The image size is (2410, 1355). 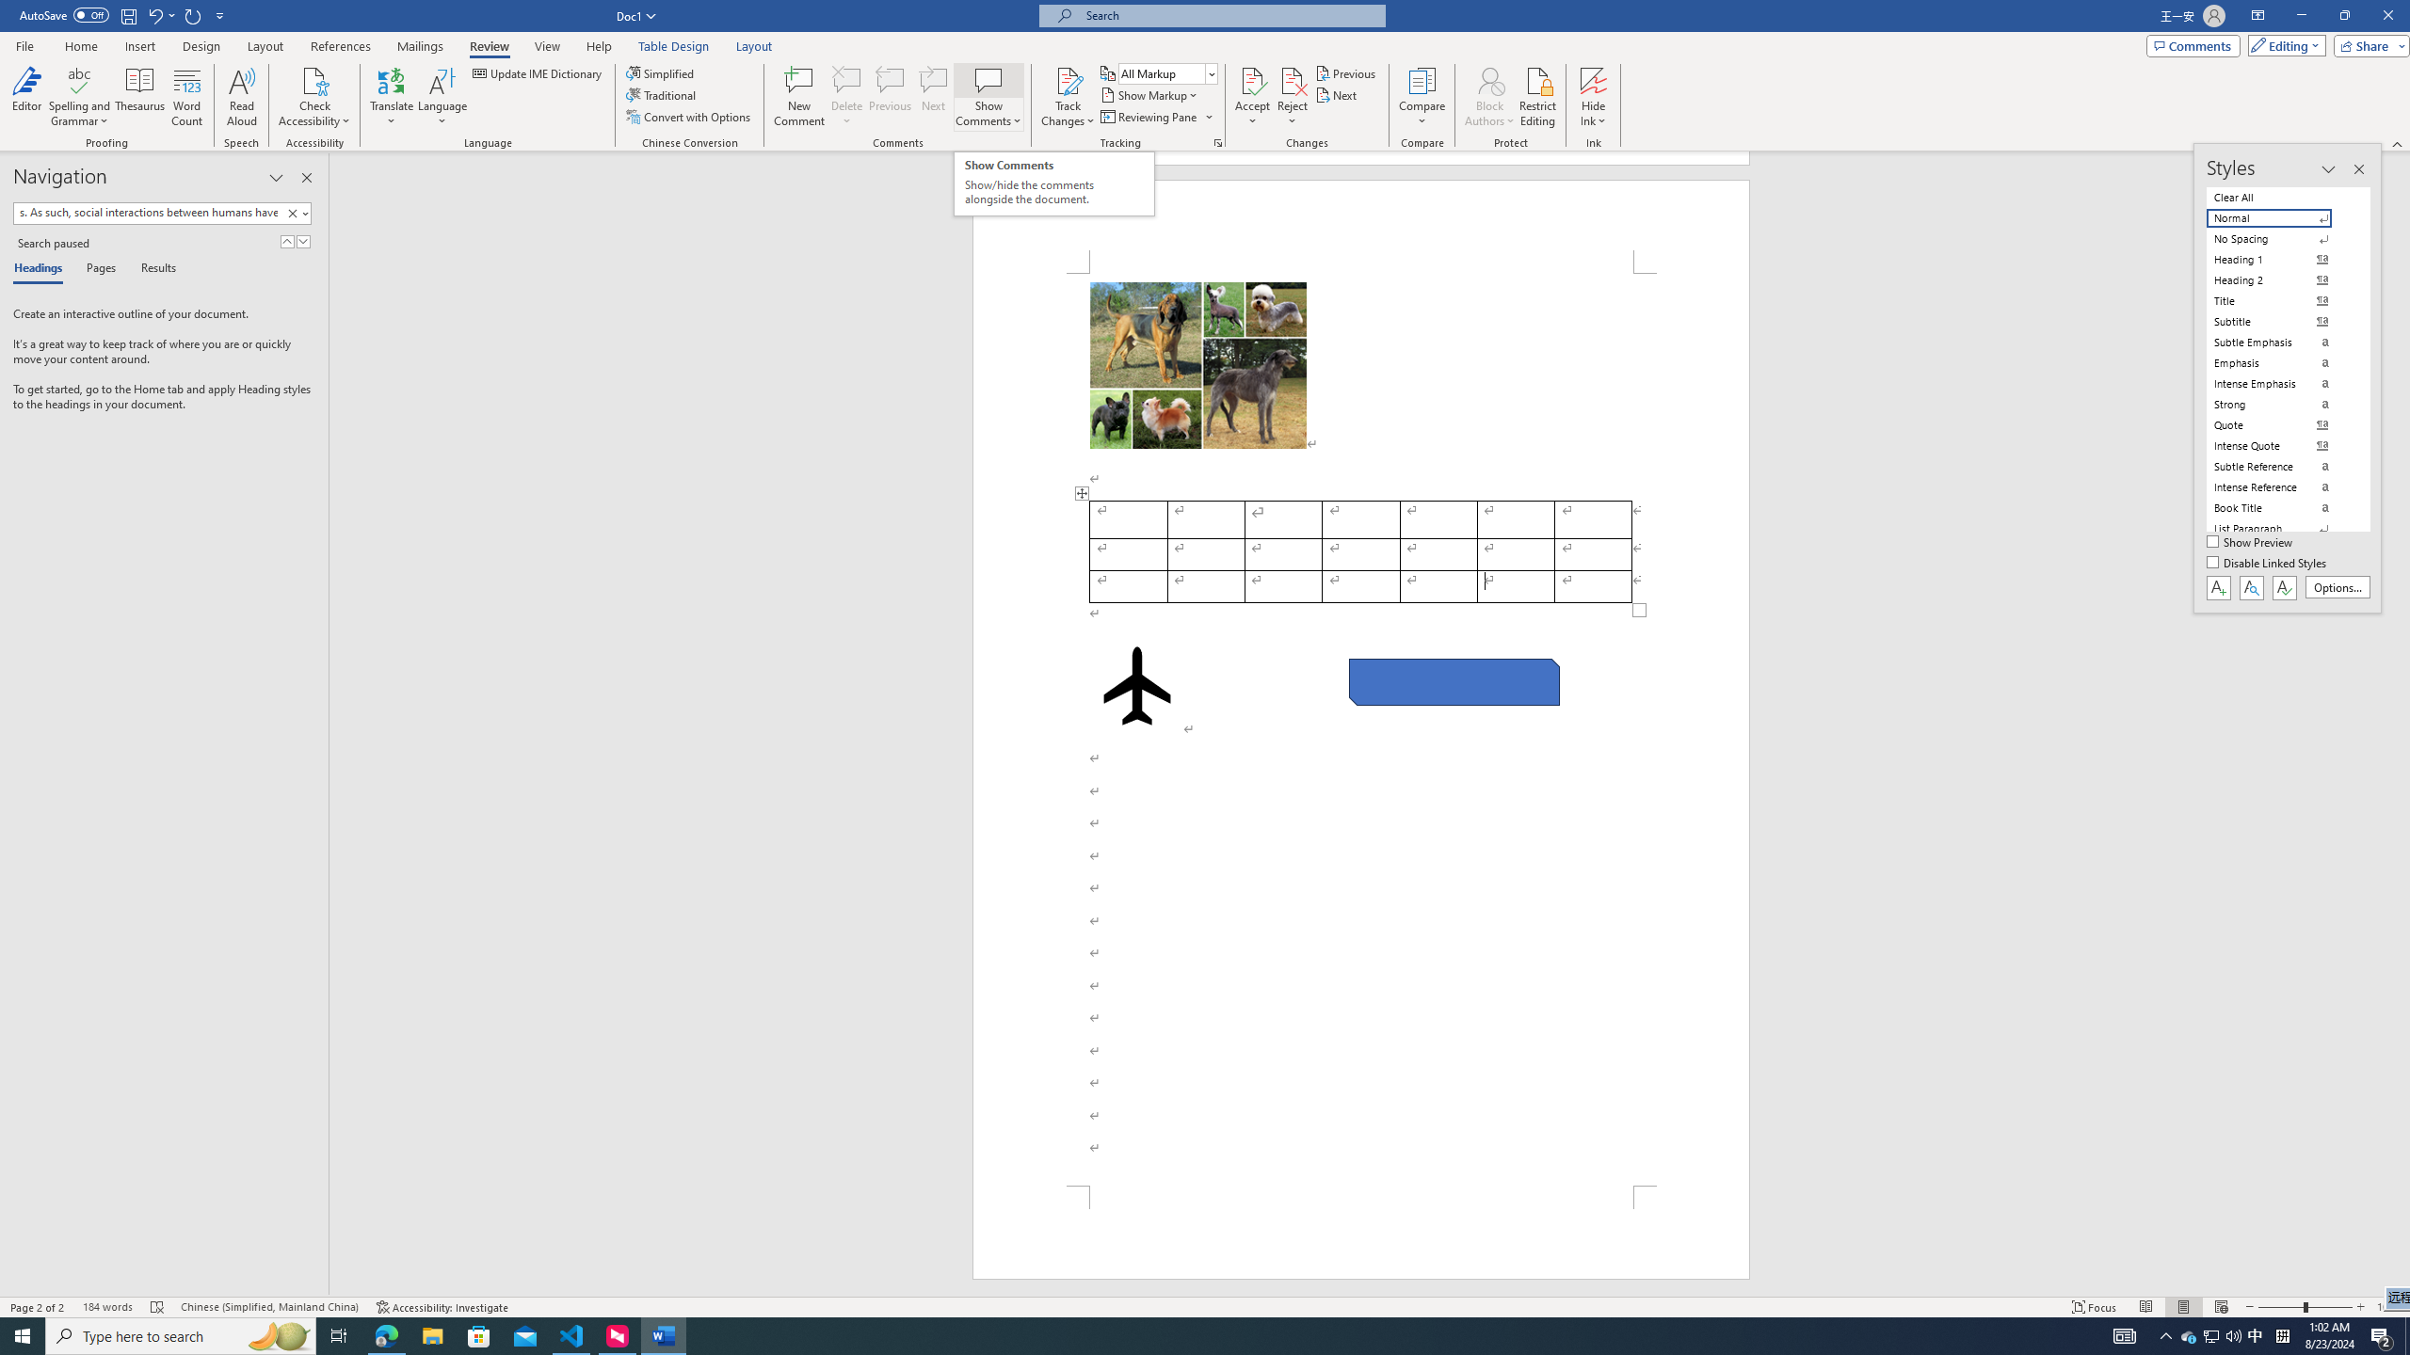 What do you see at coordinates (442, 97) in the screenshot?
I see `Language` at bounding box center [442, 97].